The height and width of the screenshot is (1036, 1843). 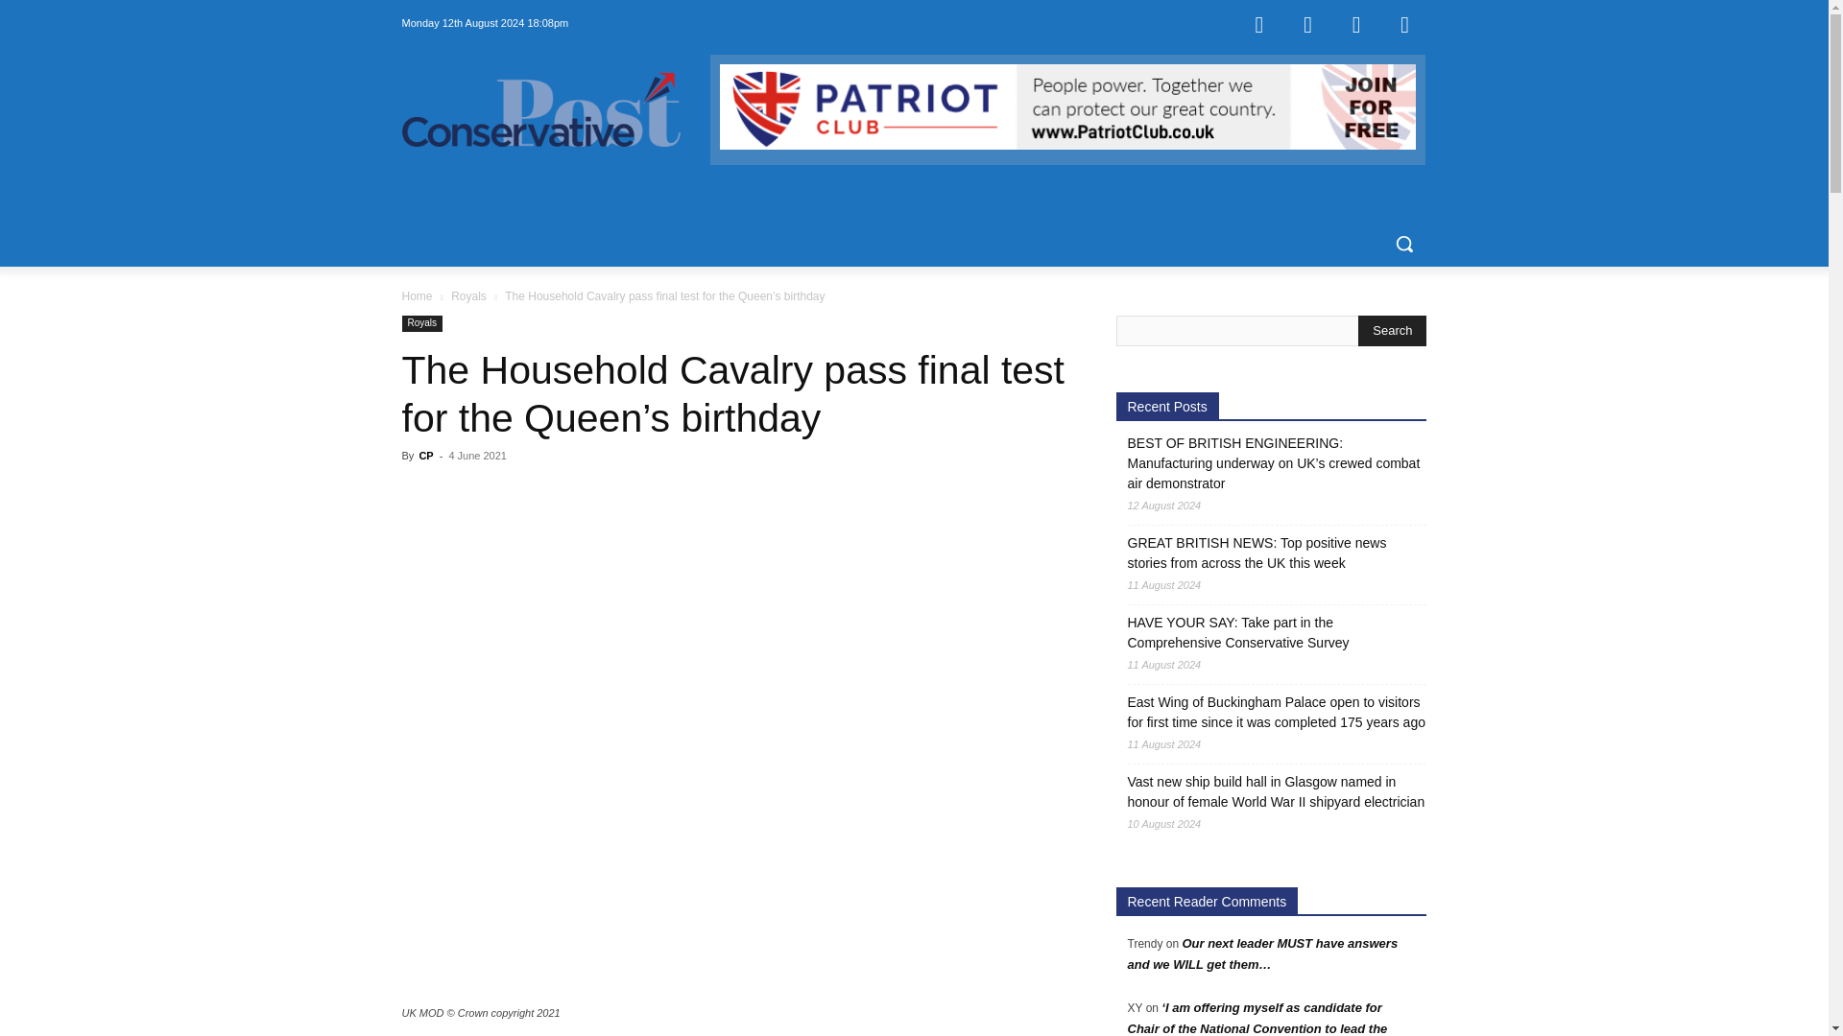 What do you see at coordinates (1356, 23) in the screenshot?
I see `Twitter` at bounding box center [1356, 23].